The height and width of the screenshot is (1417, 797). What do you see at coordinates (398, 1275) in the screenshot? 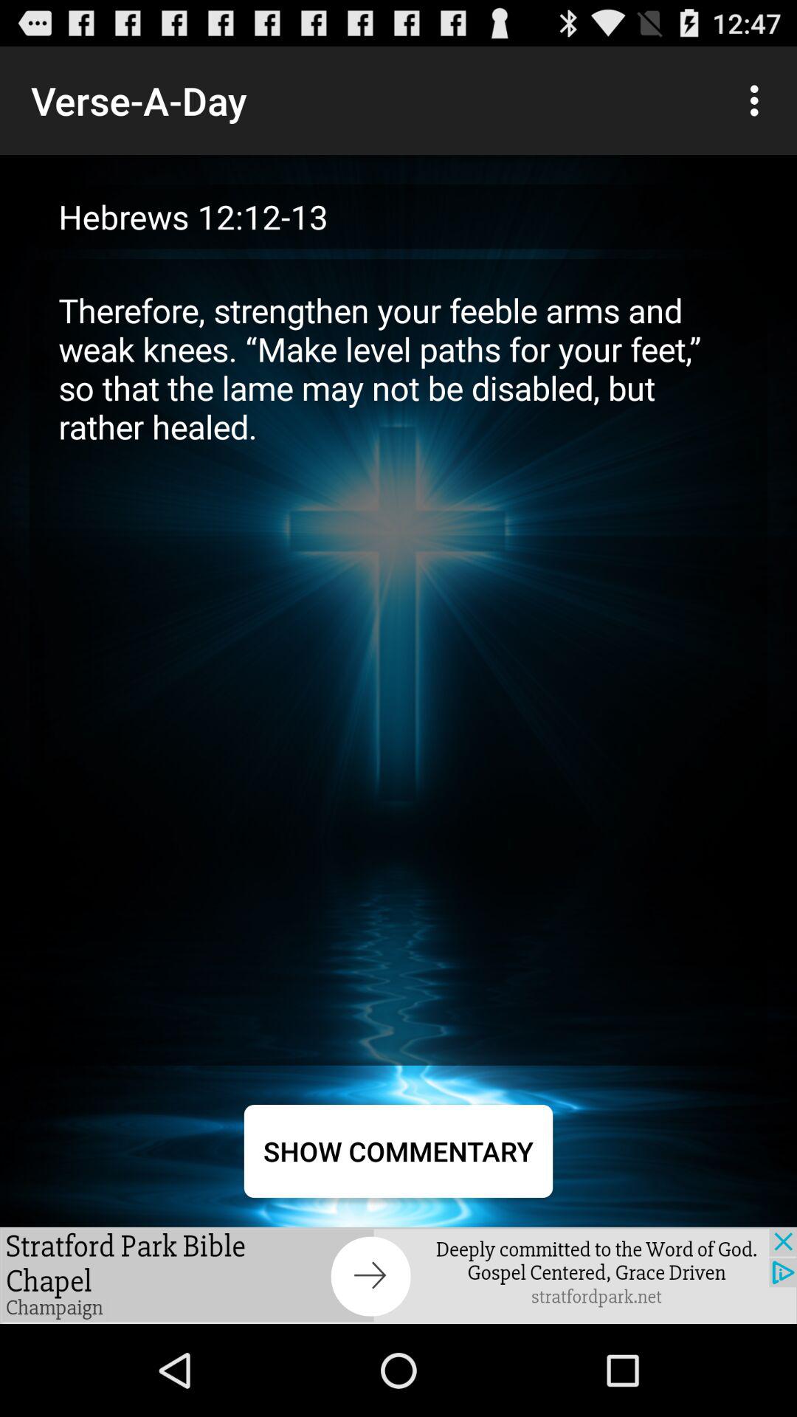
I see `clickable advertisement` at bounding box center [398, 1275].